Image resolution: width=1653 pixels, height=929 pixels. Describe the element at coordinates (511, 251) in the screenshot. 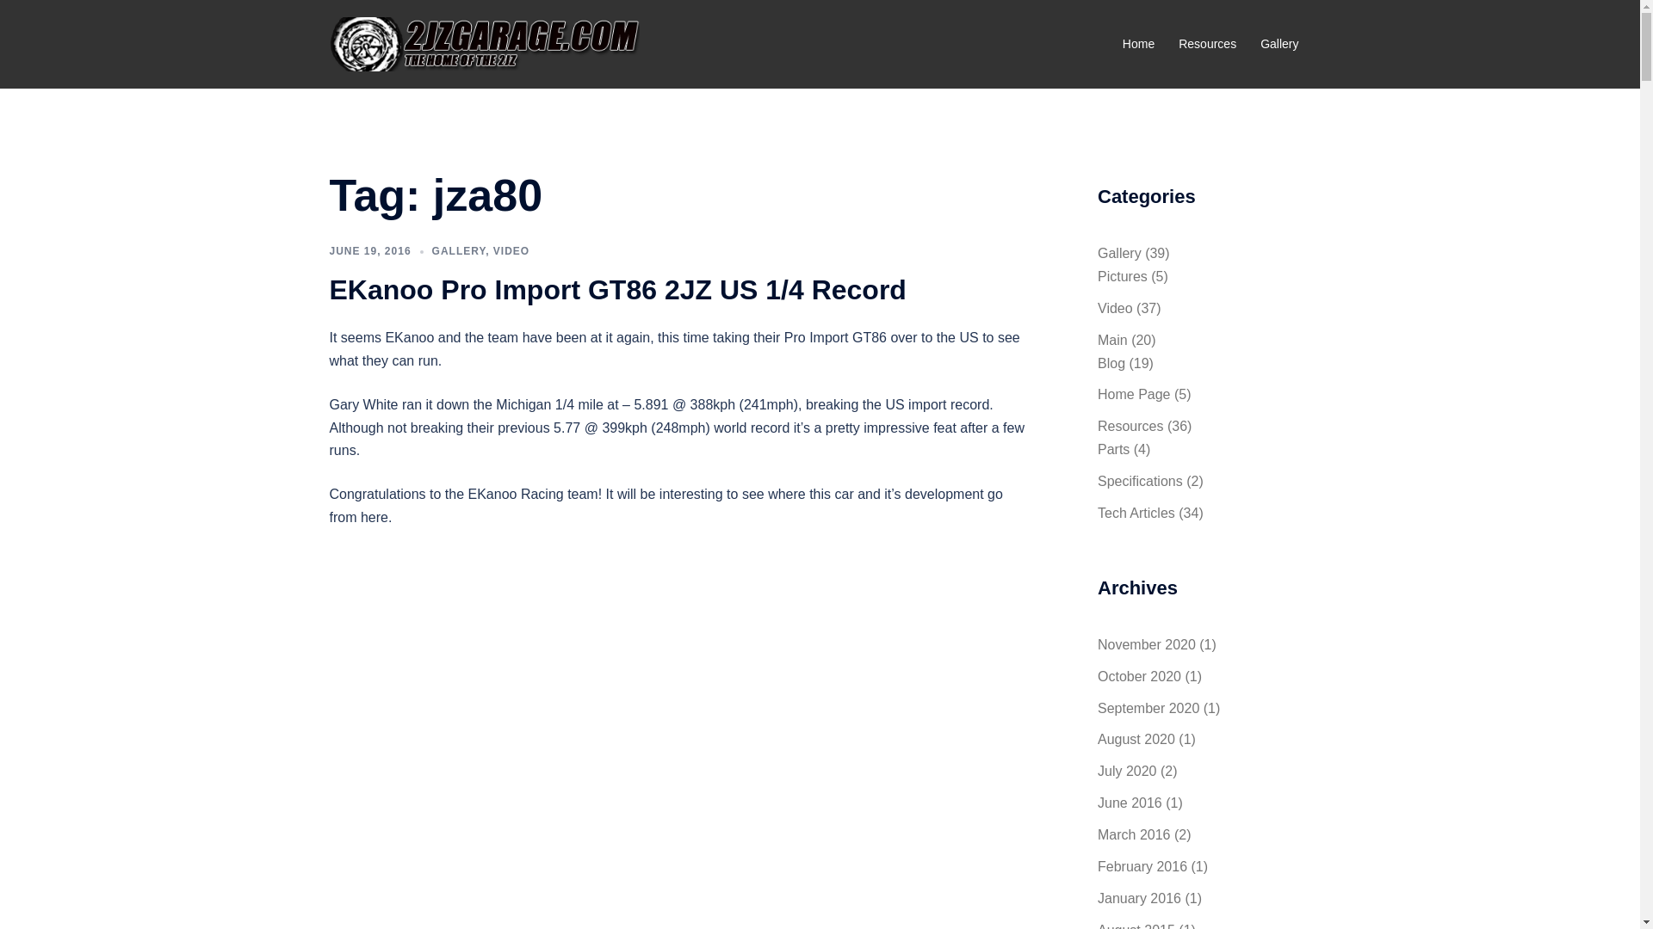

I see `VIDEO` at that location.